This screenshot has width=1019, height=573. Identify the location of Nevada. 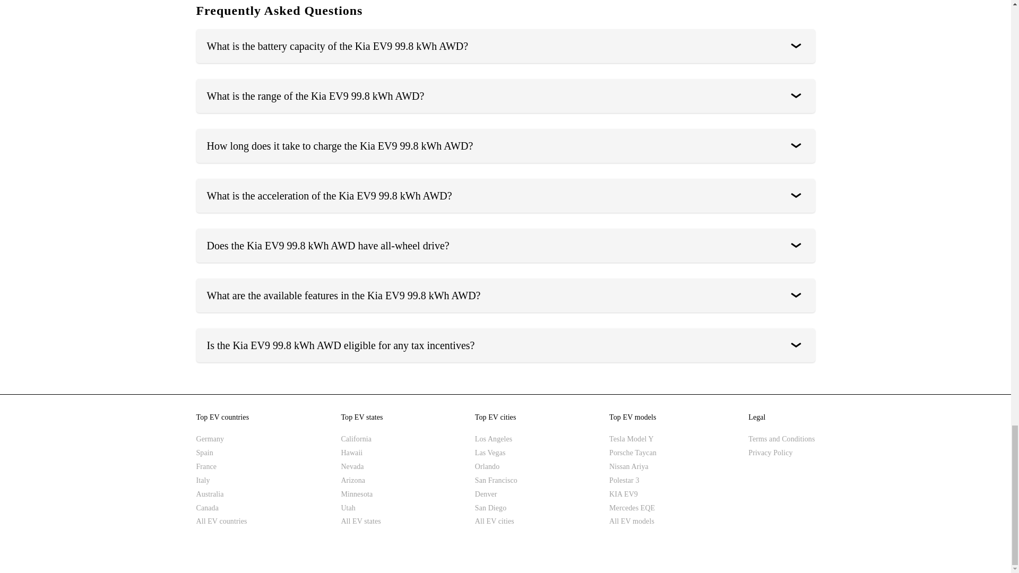
(361, 467).